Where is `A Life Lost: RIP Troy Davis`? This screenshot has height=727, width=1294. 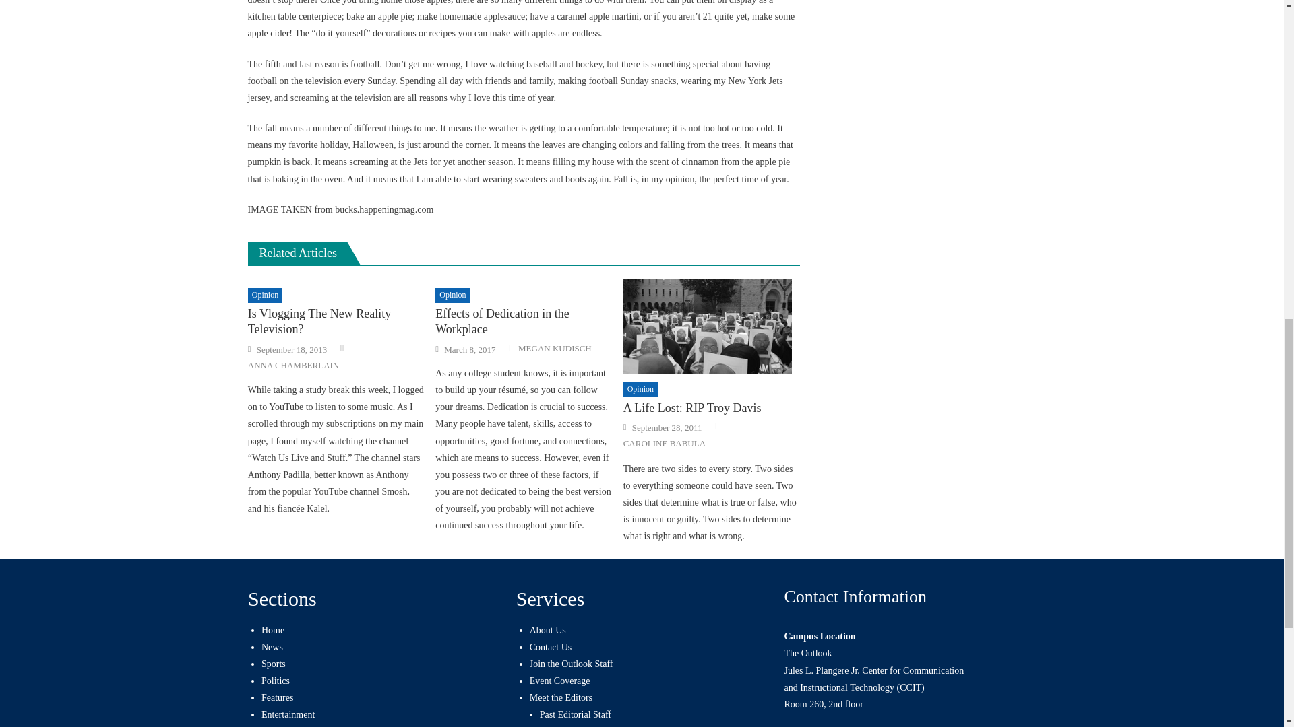
A Life Lost: RIP Troy Davis is located at coordinates (712, 326).